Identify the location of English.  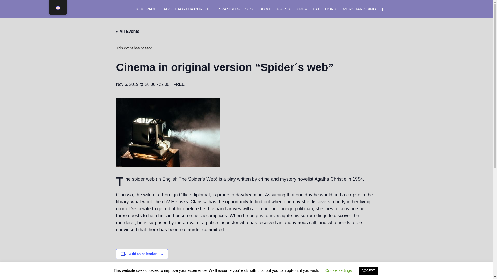
(57, 8).